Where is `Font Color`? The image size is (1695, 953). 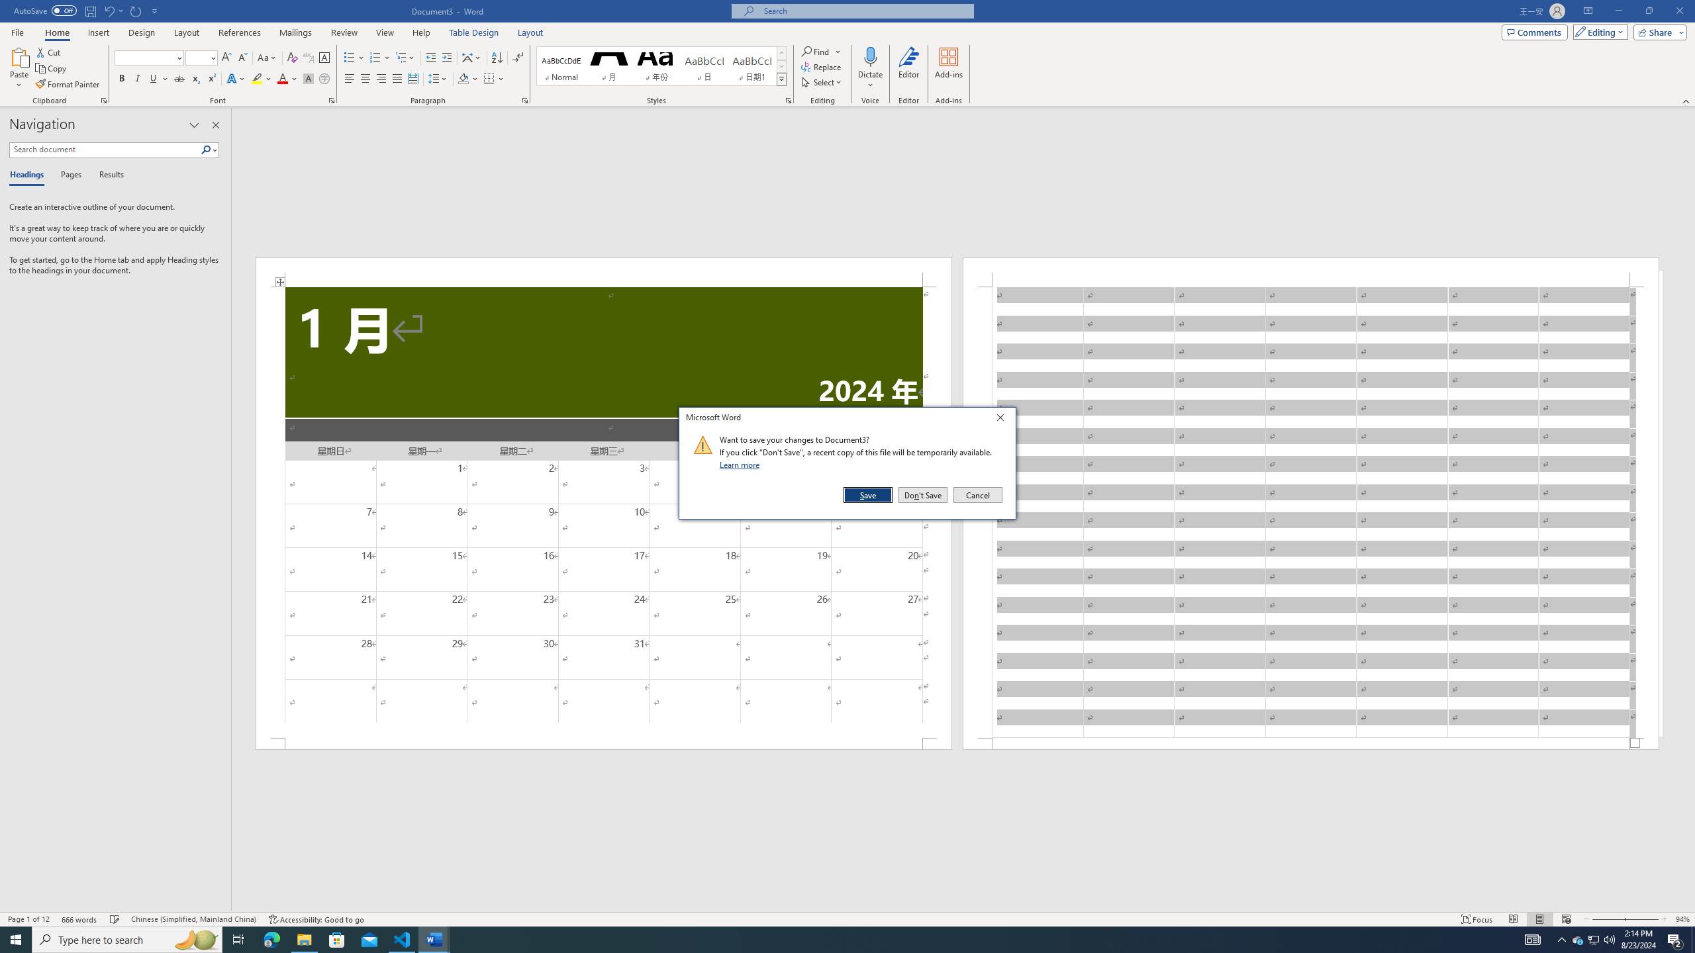
Font Color is located at coordinates (287, 79).